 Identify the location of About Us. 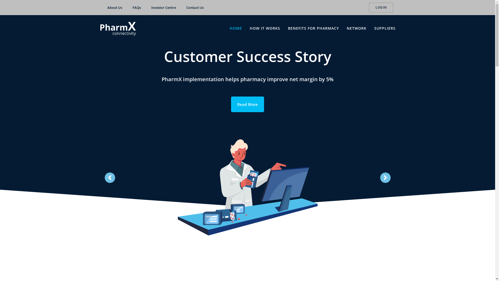
(114, 8).